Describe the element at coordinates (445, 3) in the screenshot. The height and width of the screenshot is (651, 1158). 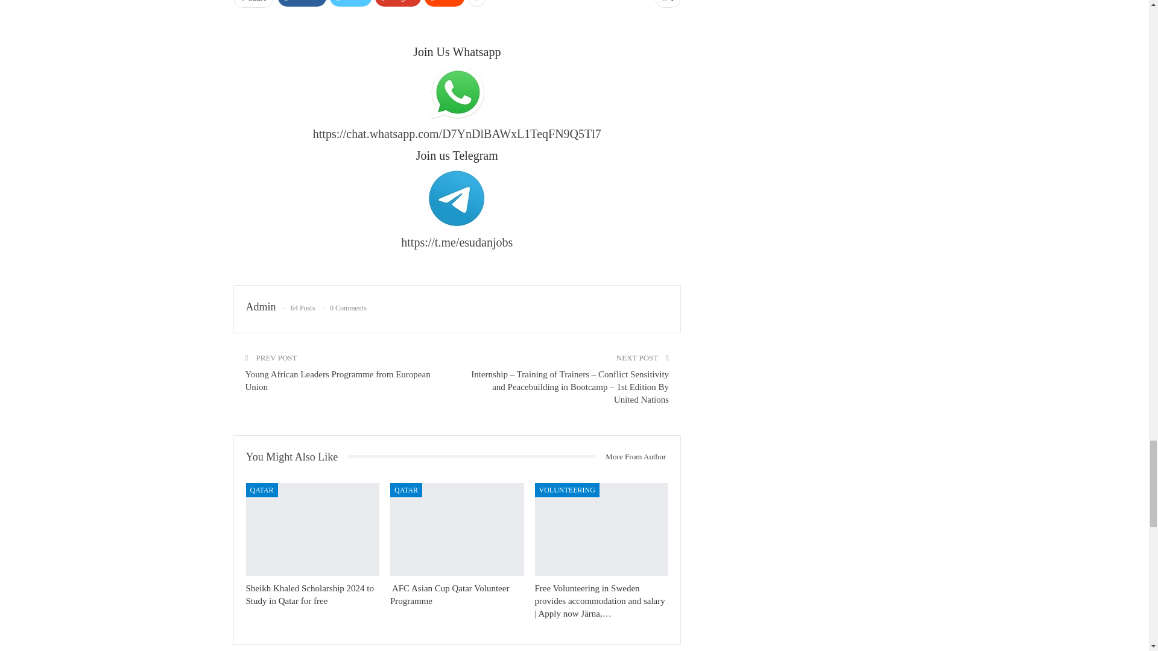
I see `ReddIt` at that location.